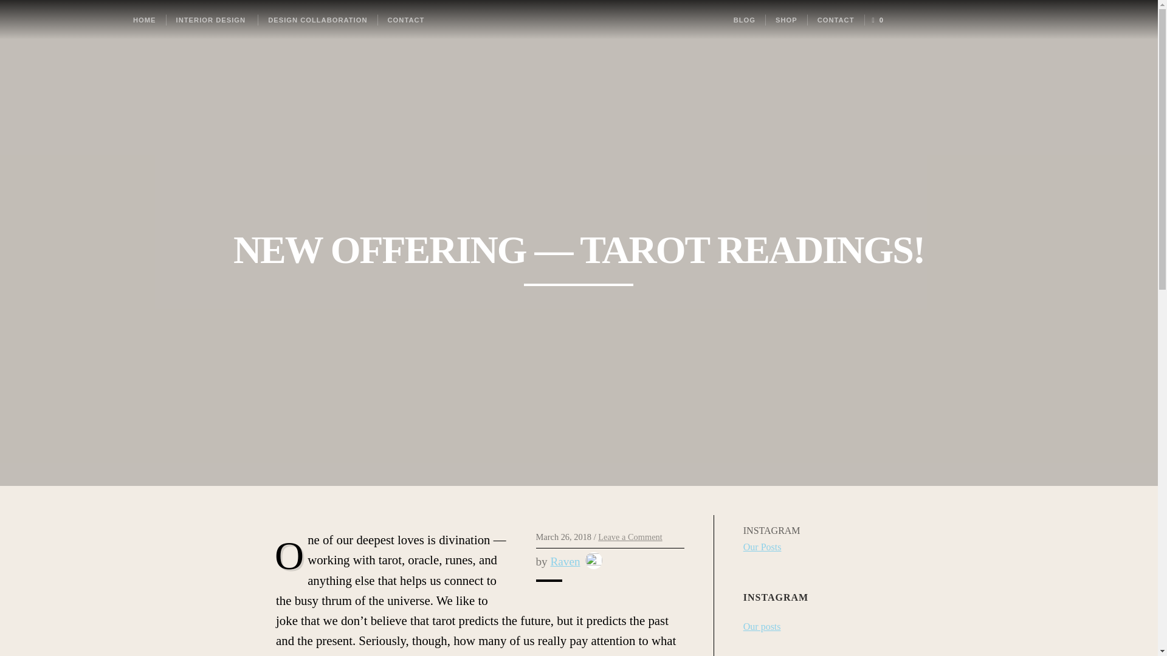  Describe the element at coordinates (877, 19) in the screenshot. I see `0` at that location.